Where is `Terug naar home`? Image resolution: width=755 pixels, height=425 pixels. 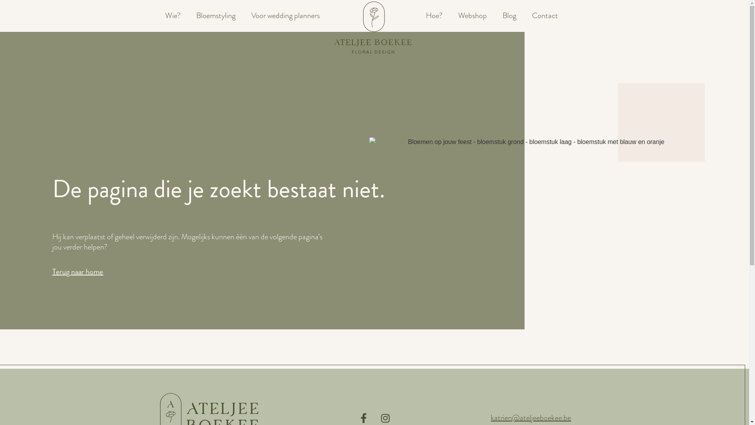
Terug naar home is located at coordinates (78, 268).